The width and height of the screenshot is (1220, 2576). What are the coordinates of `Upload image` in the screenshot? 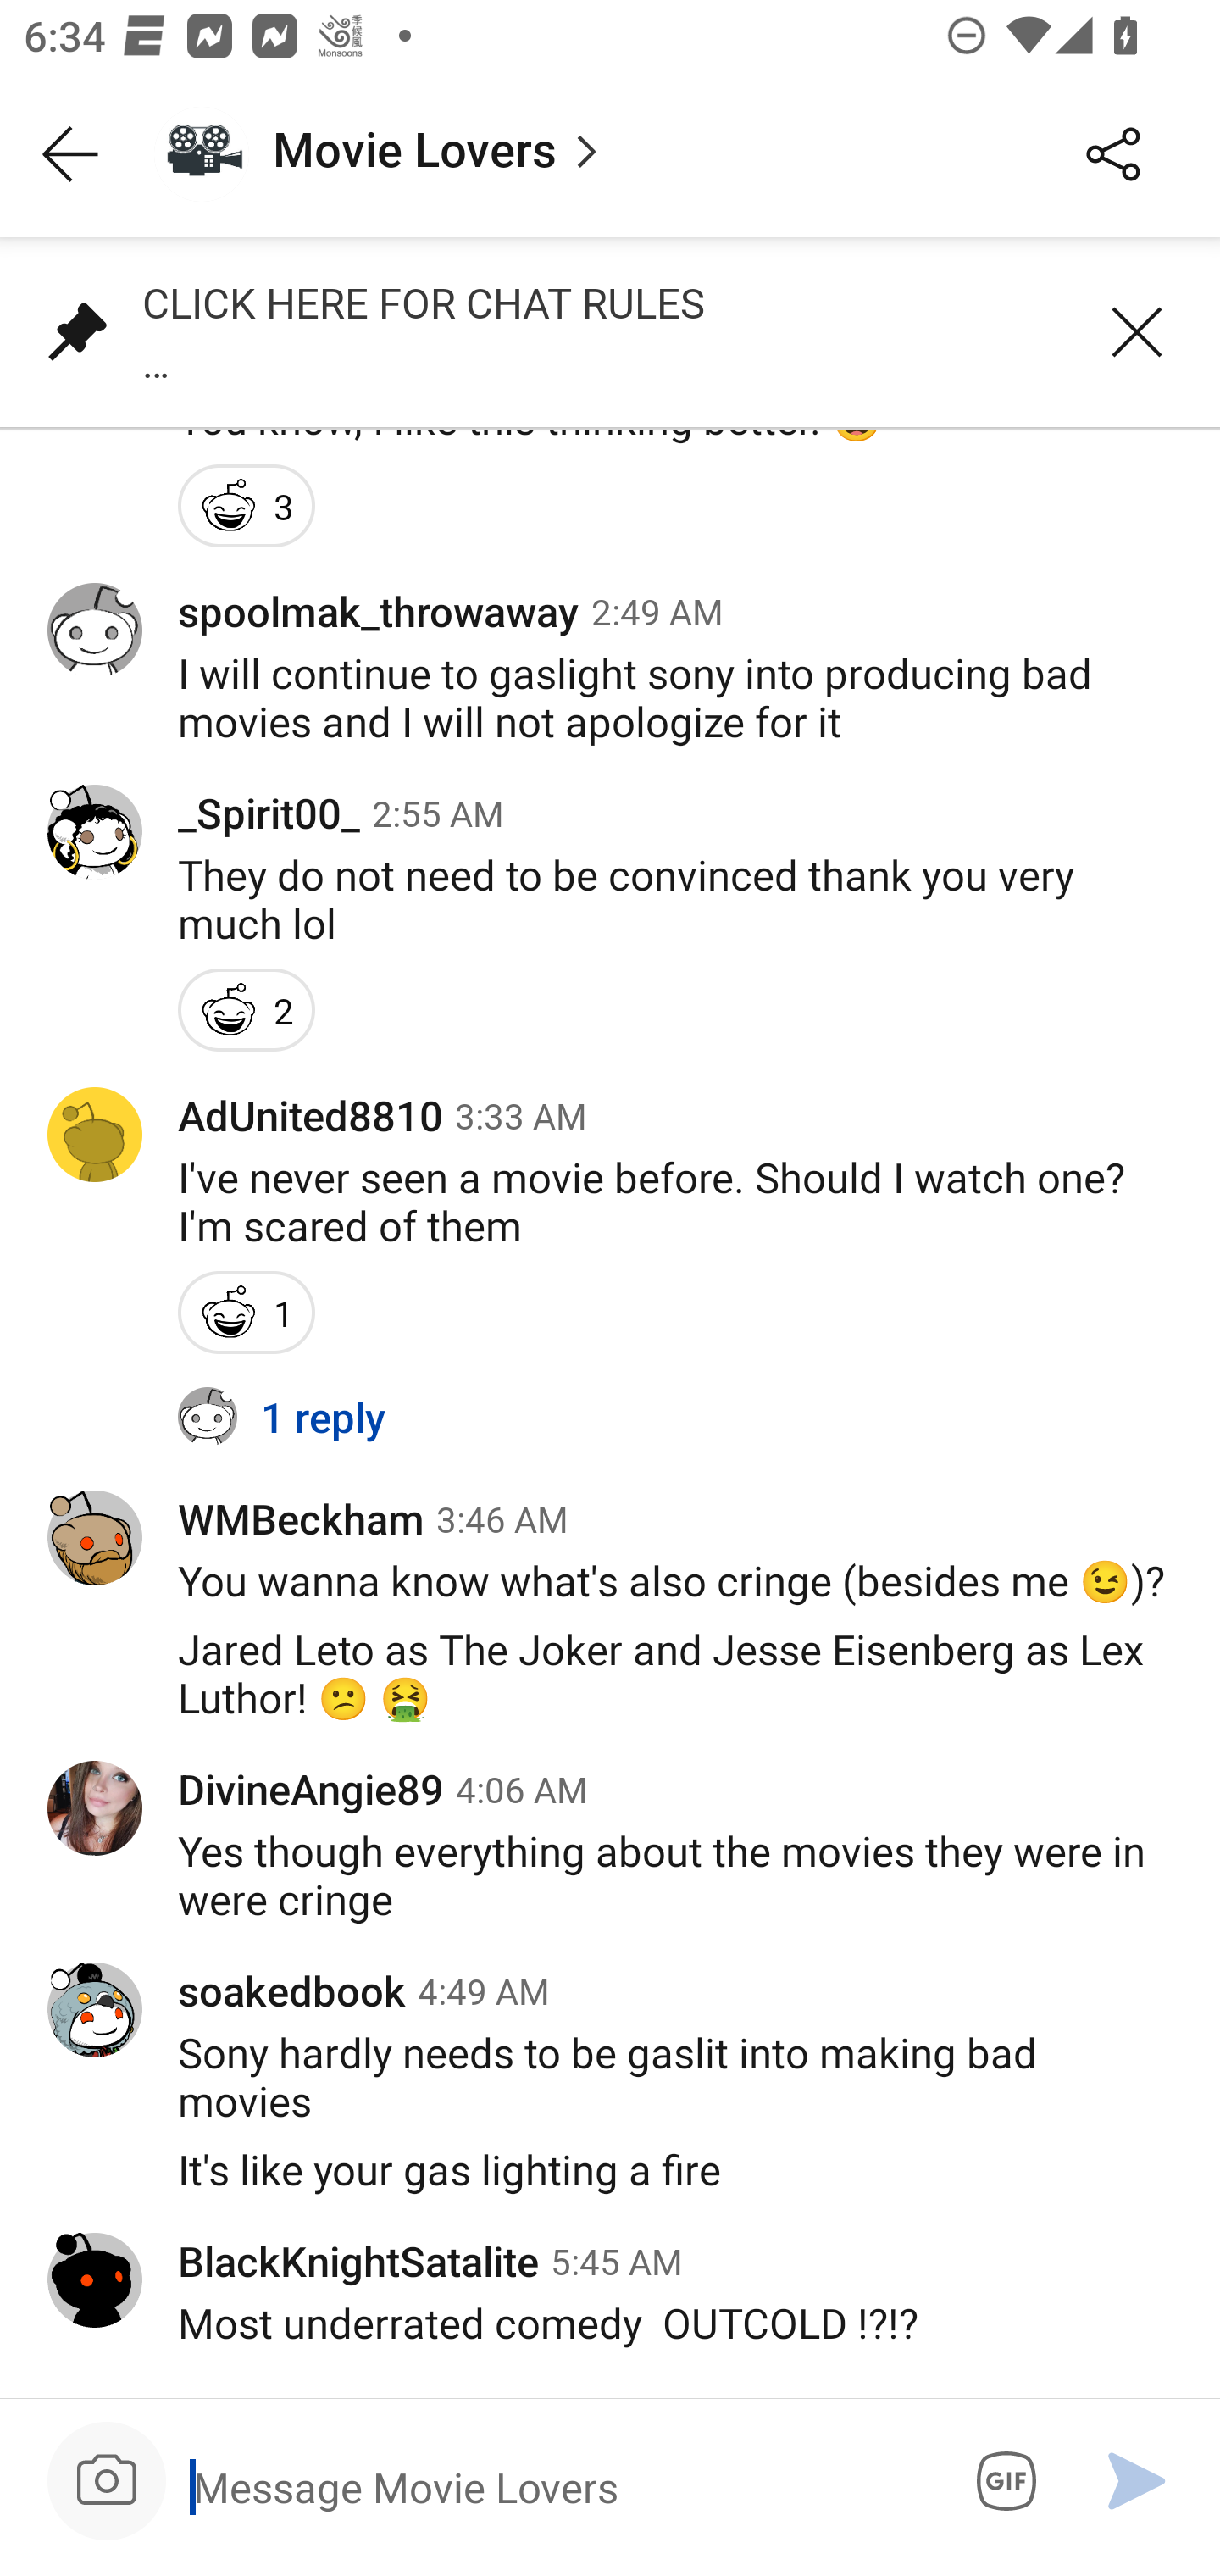 It's located at (107, 2481).